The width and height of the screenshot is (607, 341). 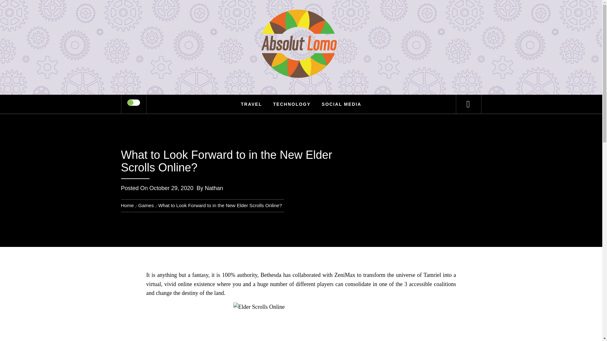 What do you see at coordinates (171, 188) in the screenshot?
I see `October 29, 2020` at bounding box center [171, 188].